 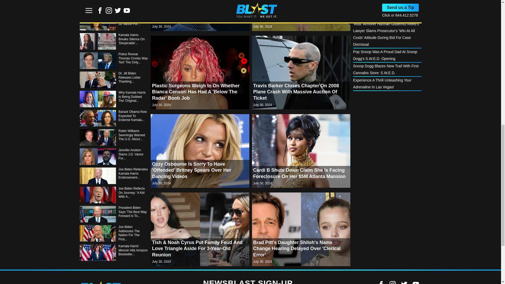 What do you see at coordinates (114, 99) in the screenshot?
I see `Why Kamala Harris Is Being Dubbed The 'Original...` at bounding box center [114, 99].